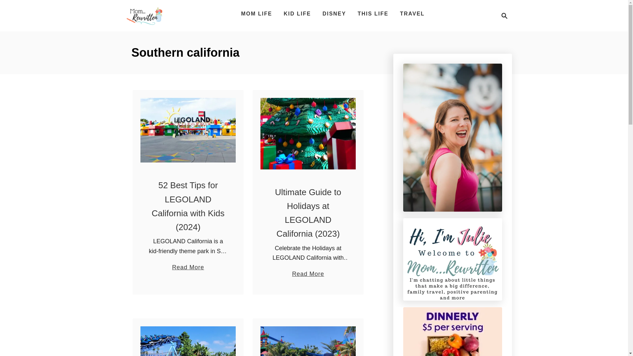 This screenshot has width=633, height=356. What do you see at coordinates (297, 14) in the screenshot?
I see `KID LIFE` at bounding box center [297, 14].